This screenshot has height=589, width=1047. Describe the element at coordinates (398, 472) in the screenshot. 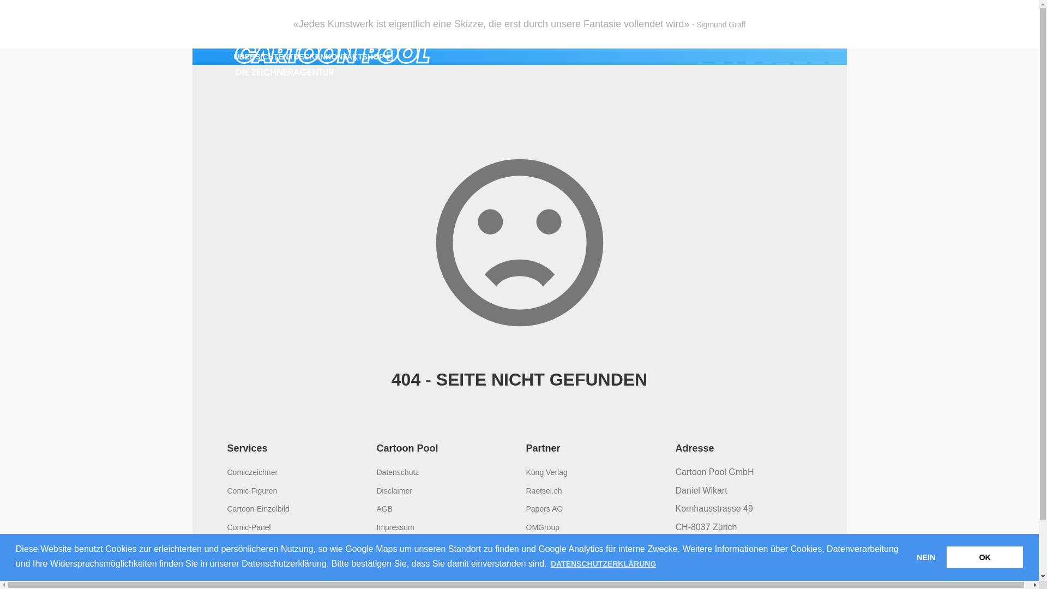

I see `Datenschutz` at that location.